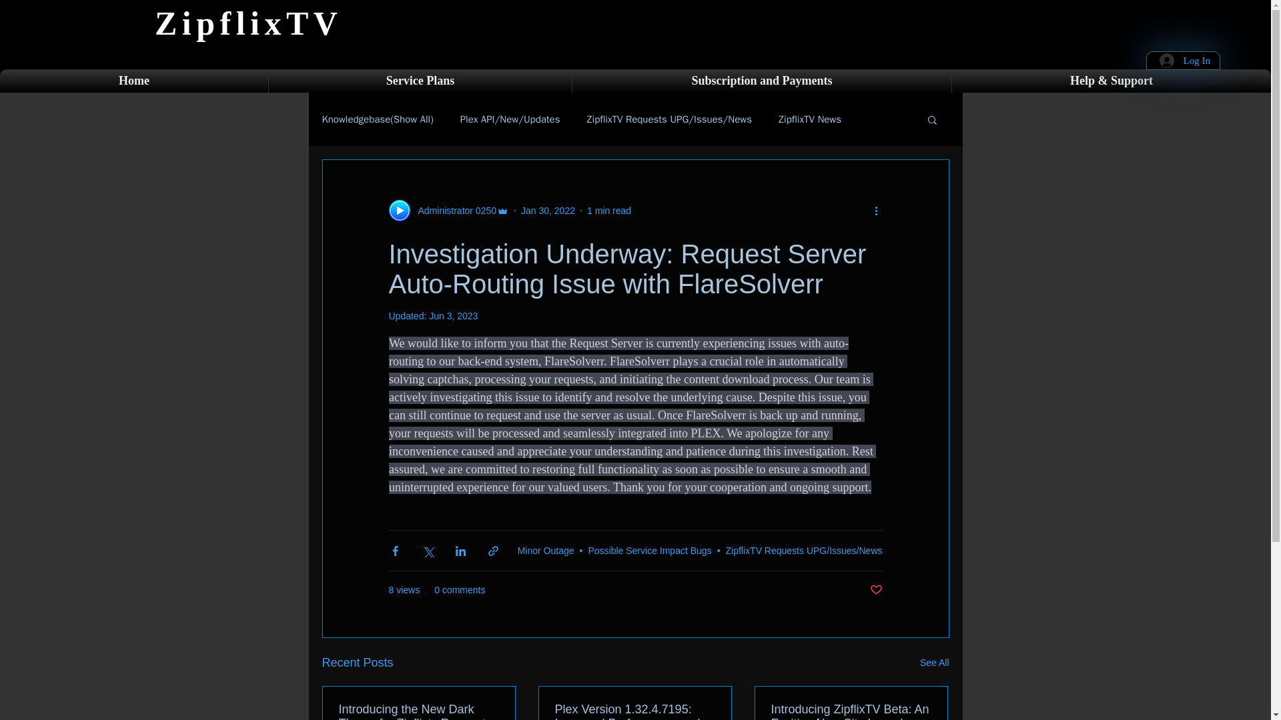 This screenshot has width=1281, height=720. Describe the element at coordinates (1185, 61) in the screenshot. I see `Log In` at that location.